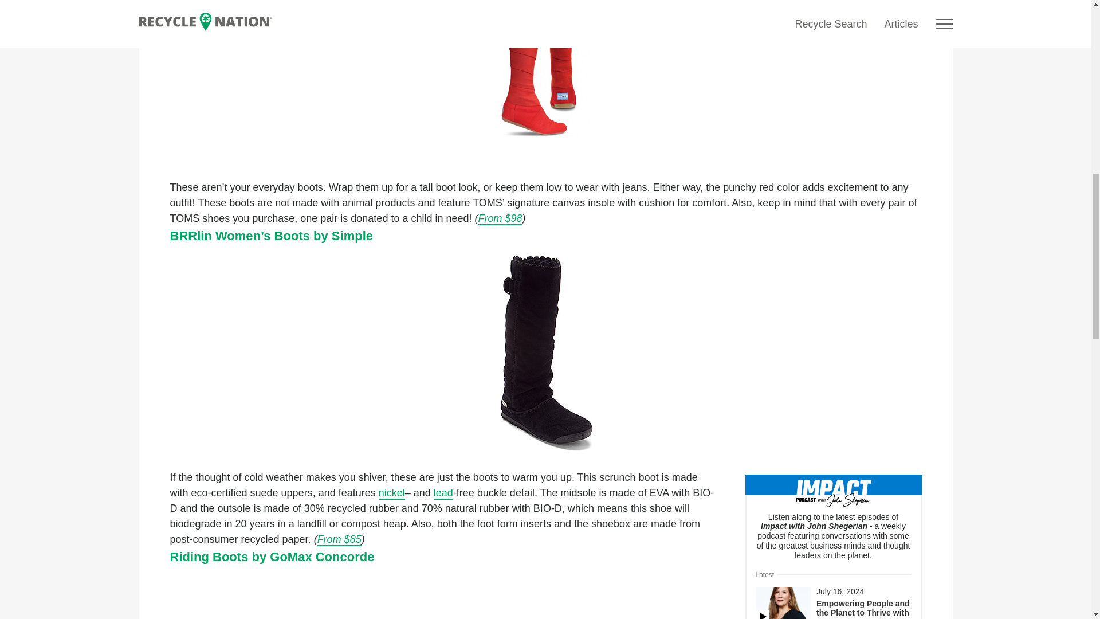 The height and width of the screenshot is (619, 1100). I want to click on Nickel Compounds, so click(391, 493).